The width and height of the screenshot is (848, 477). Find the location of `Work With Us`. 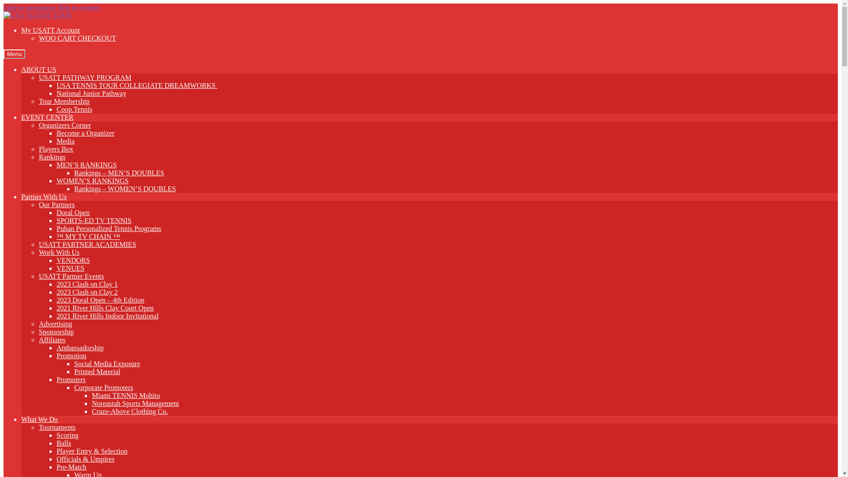

Work With Us is located at coordinates (59, 253).